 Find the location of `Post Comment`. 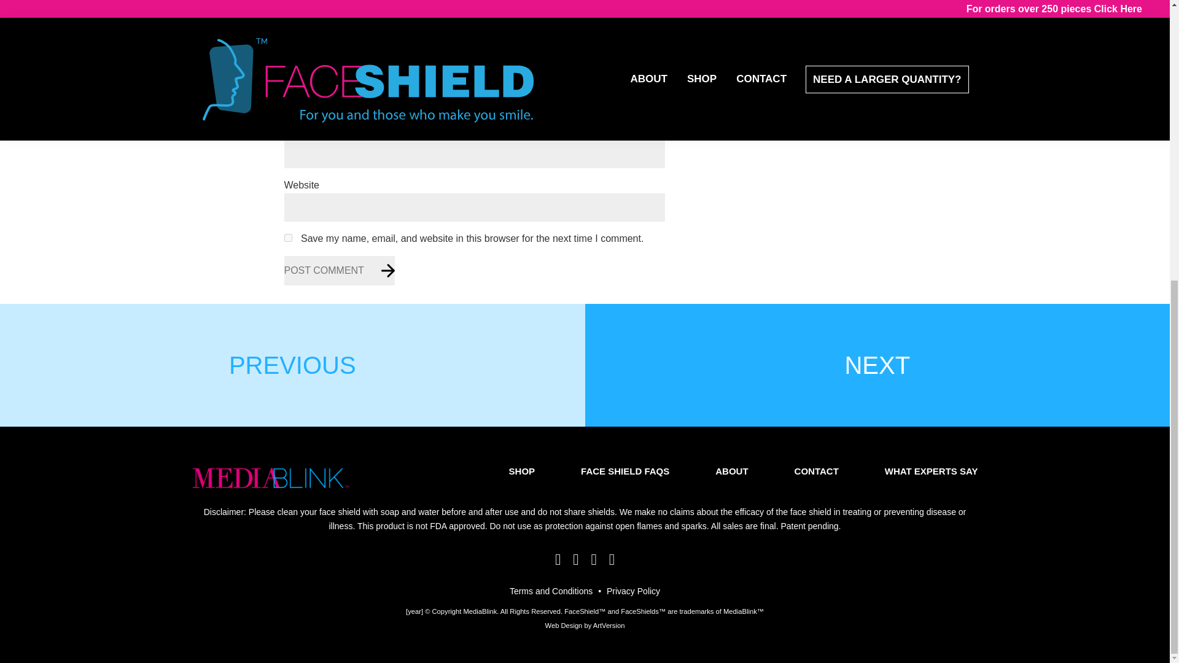

Post Comment is located at coordinates (339, 270).